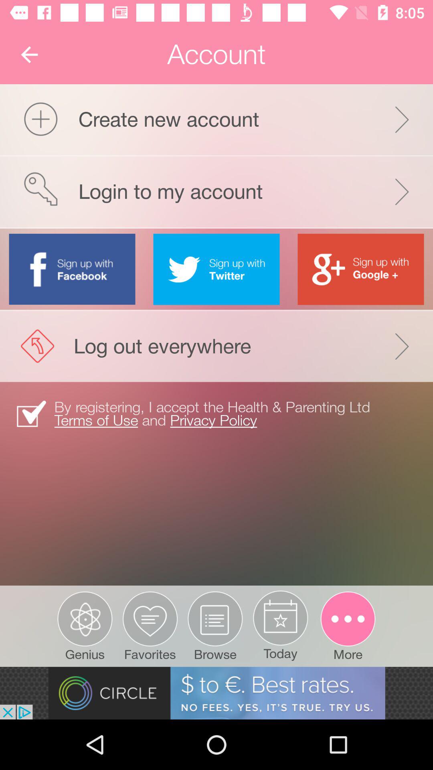 The image size is (433, 770). I want to click on access by facebook, so click(72, 269).